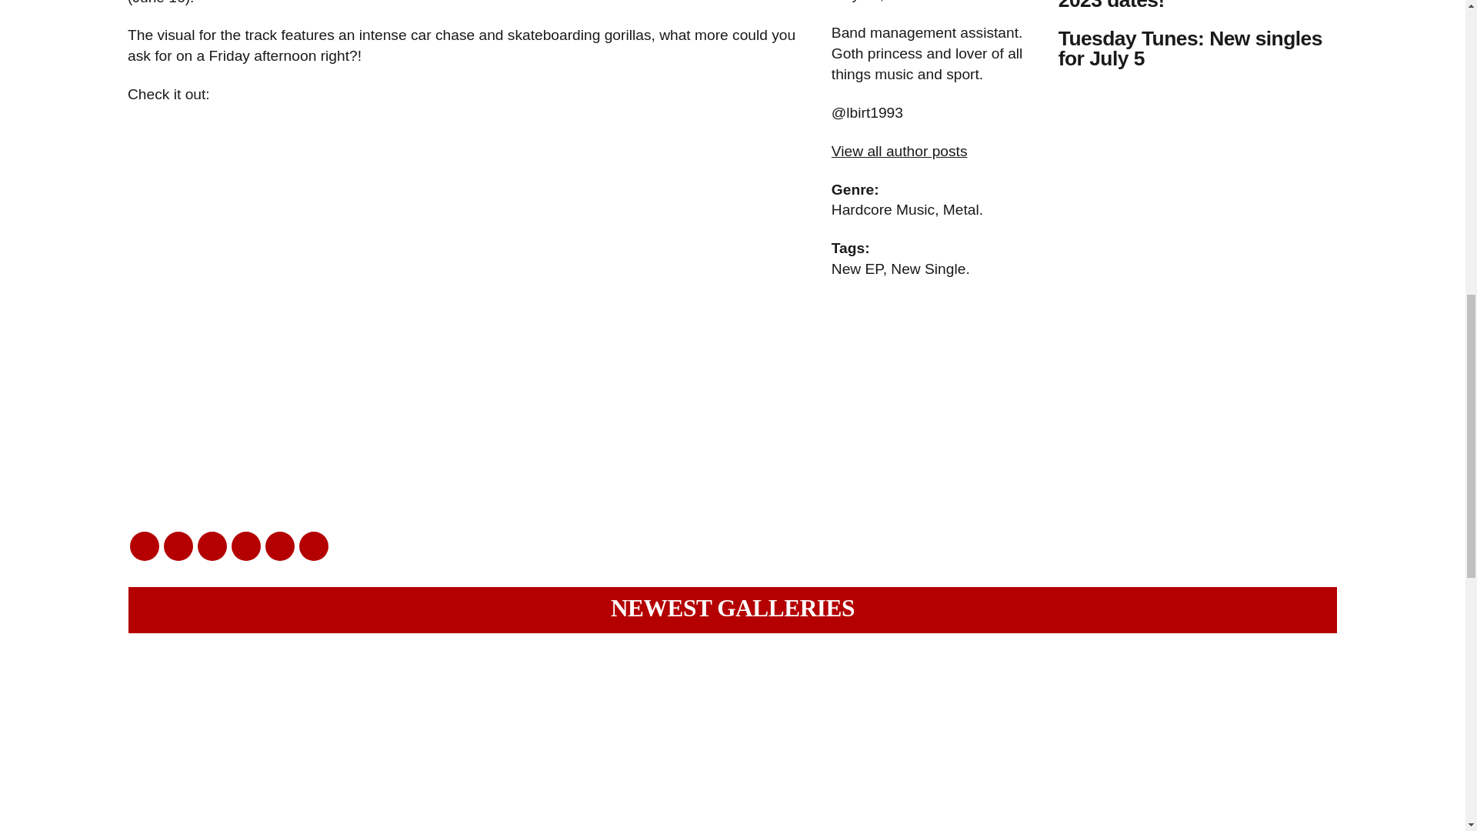  What do you see at coordinates (883, 209) in the screenshot?
I see `Hardcore Music` at bounding box center [883, 209].